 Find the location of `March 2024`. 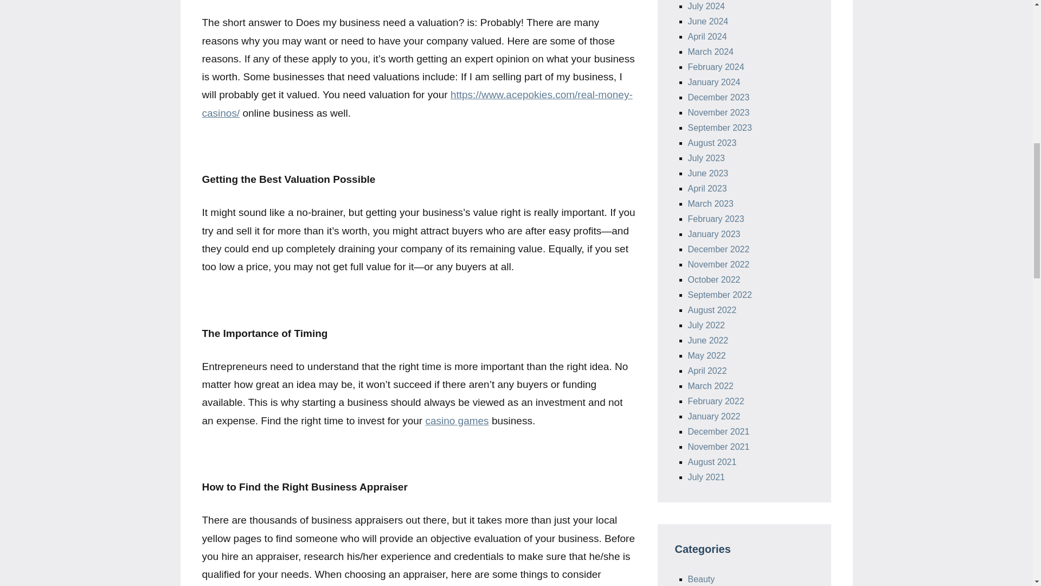

March 2024 is located at coordinates (710, 52).